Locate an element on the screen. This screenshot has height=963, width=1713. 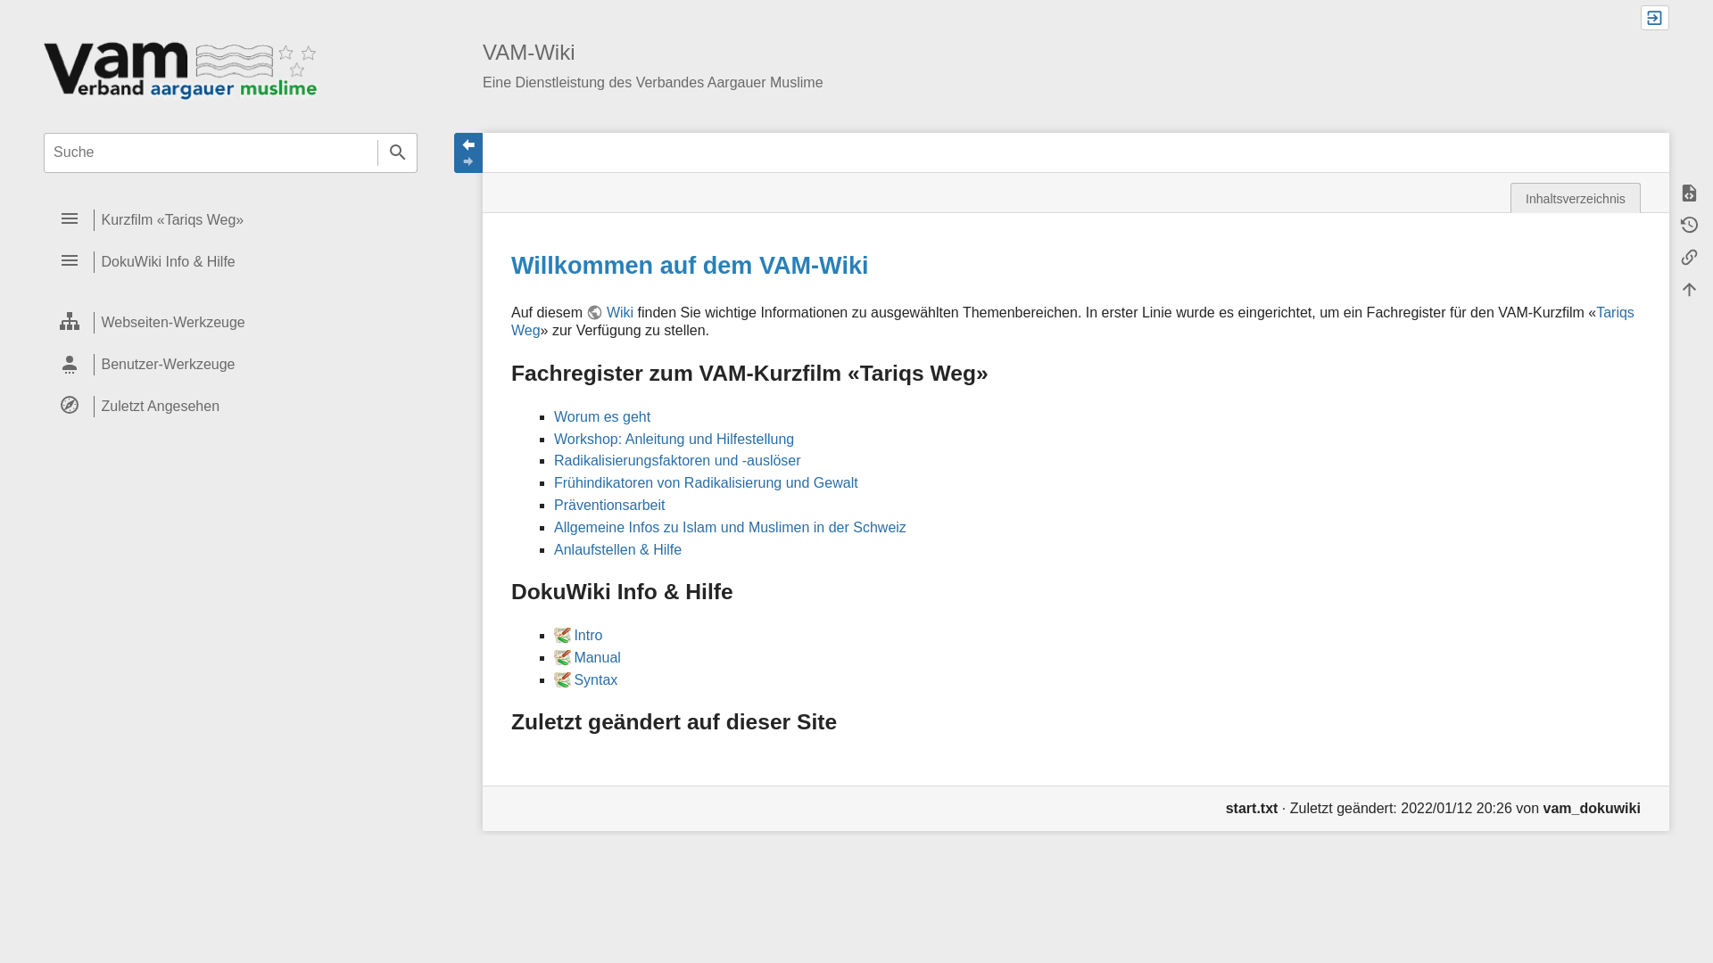
Webseiten-Werkzeuge is located at coordinates (230, 323).